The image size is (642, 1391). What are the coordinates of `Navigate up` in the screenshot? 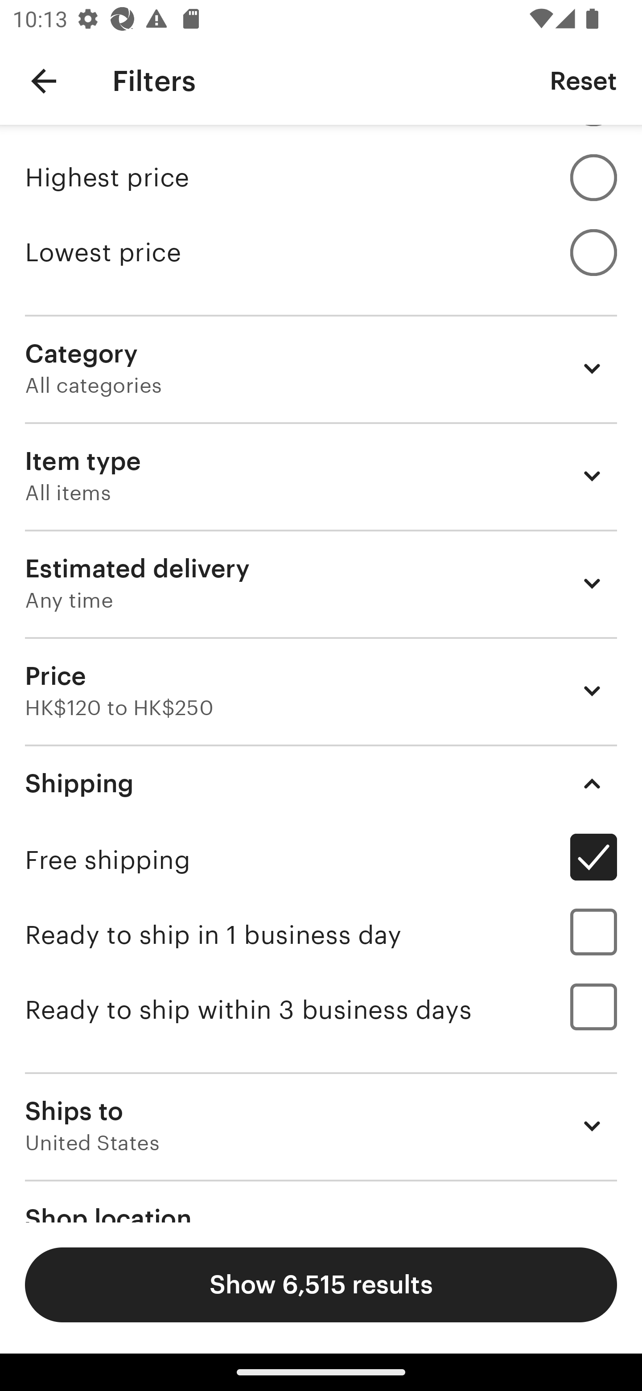 It's located at (44, 81).